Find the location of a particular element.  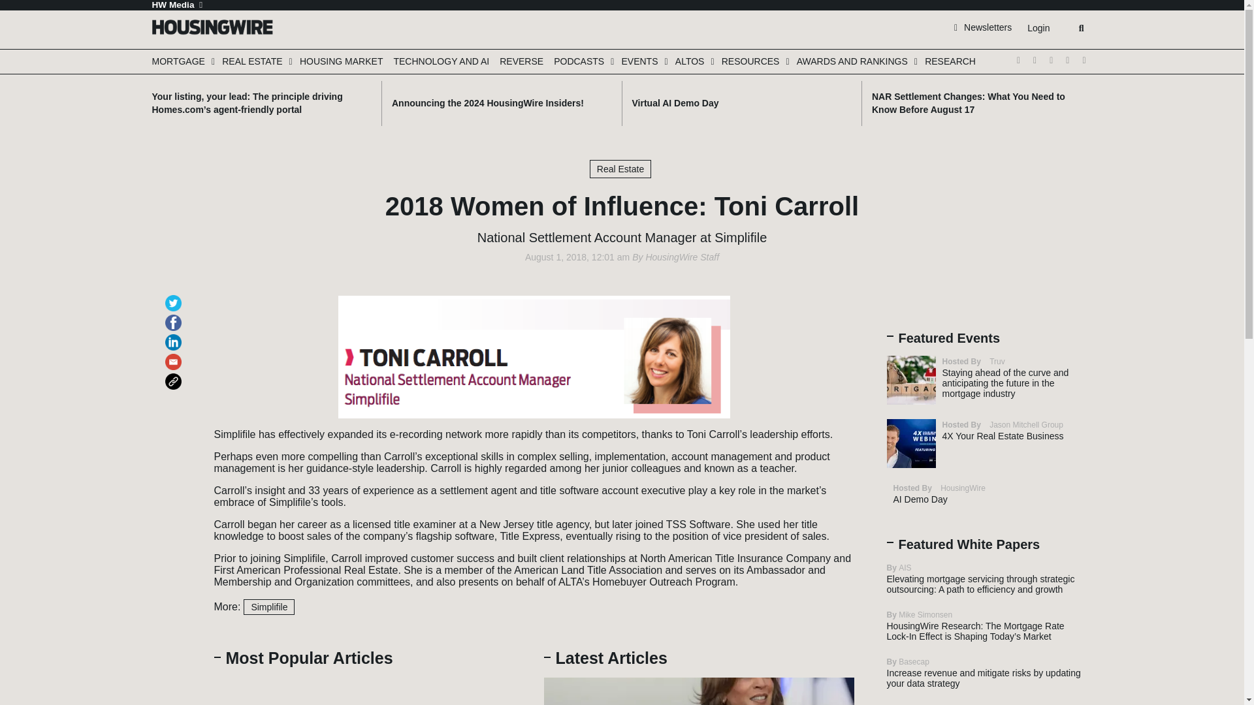

Newsletters is located at coordinates (983, 27).